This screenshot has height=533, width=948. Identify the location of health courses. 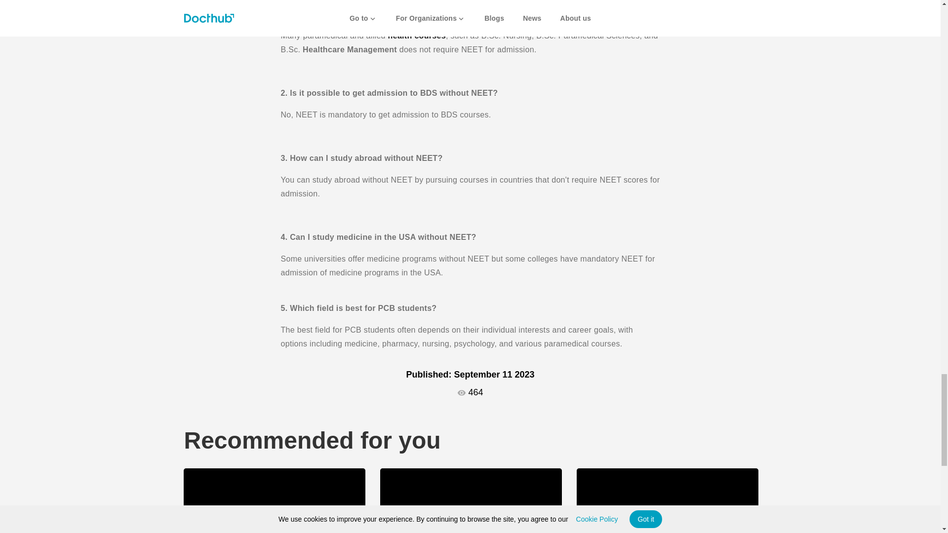
(416, 36).